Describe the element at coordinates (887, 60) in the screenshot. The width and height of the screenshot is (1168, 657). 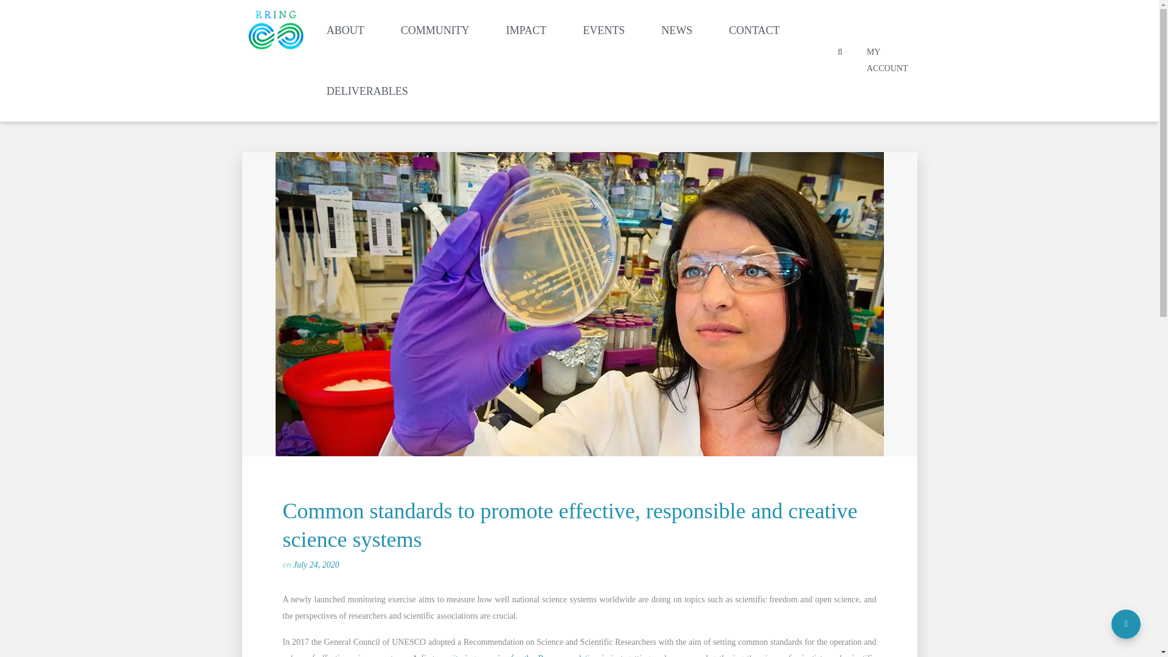
I see `MY ACCOUNT` at that location.